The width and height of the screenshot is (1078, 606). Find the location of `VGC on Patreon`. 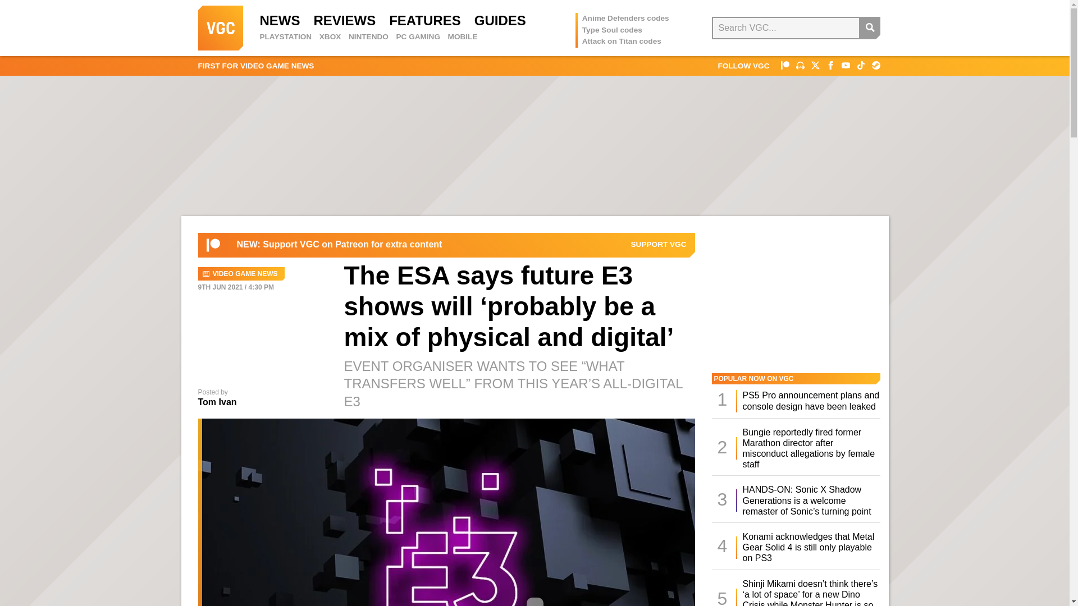

VGC on Patreon is located at coordinates (659, 244).